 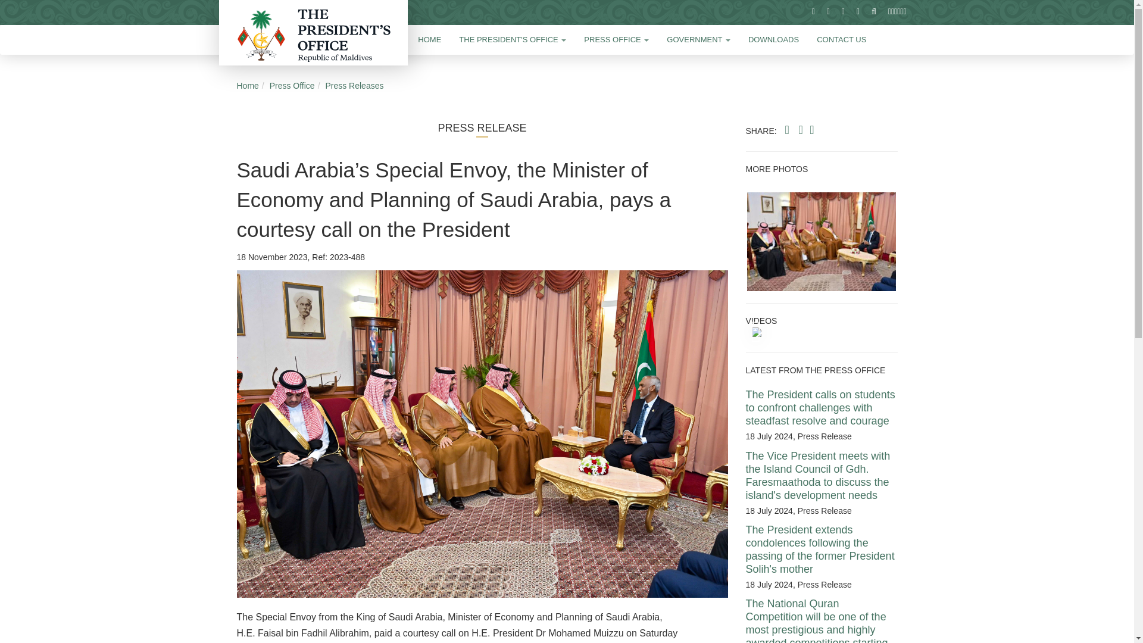 What do you see at coordinates (699, 39) in the screenshot?
I see `GOVERNMENT` at bounding box center [699, 39].